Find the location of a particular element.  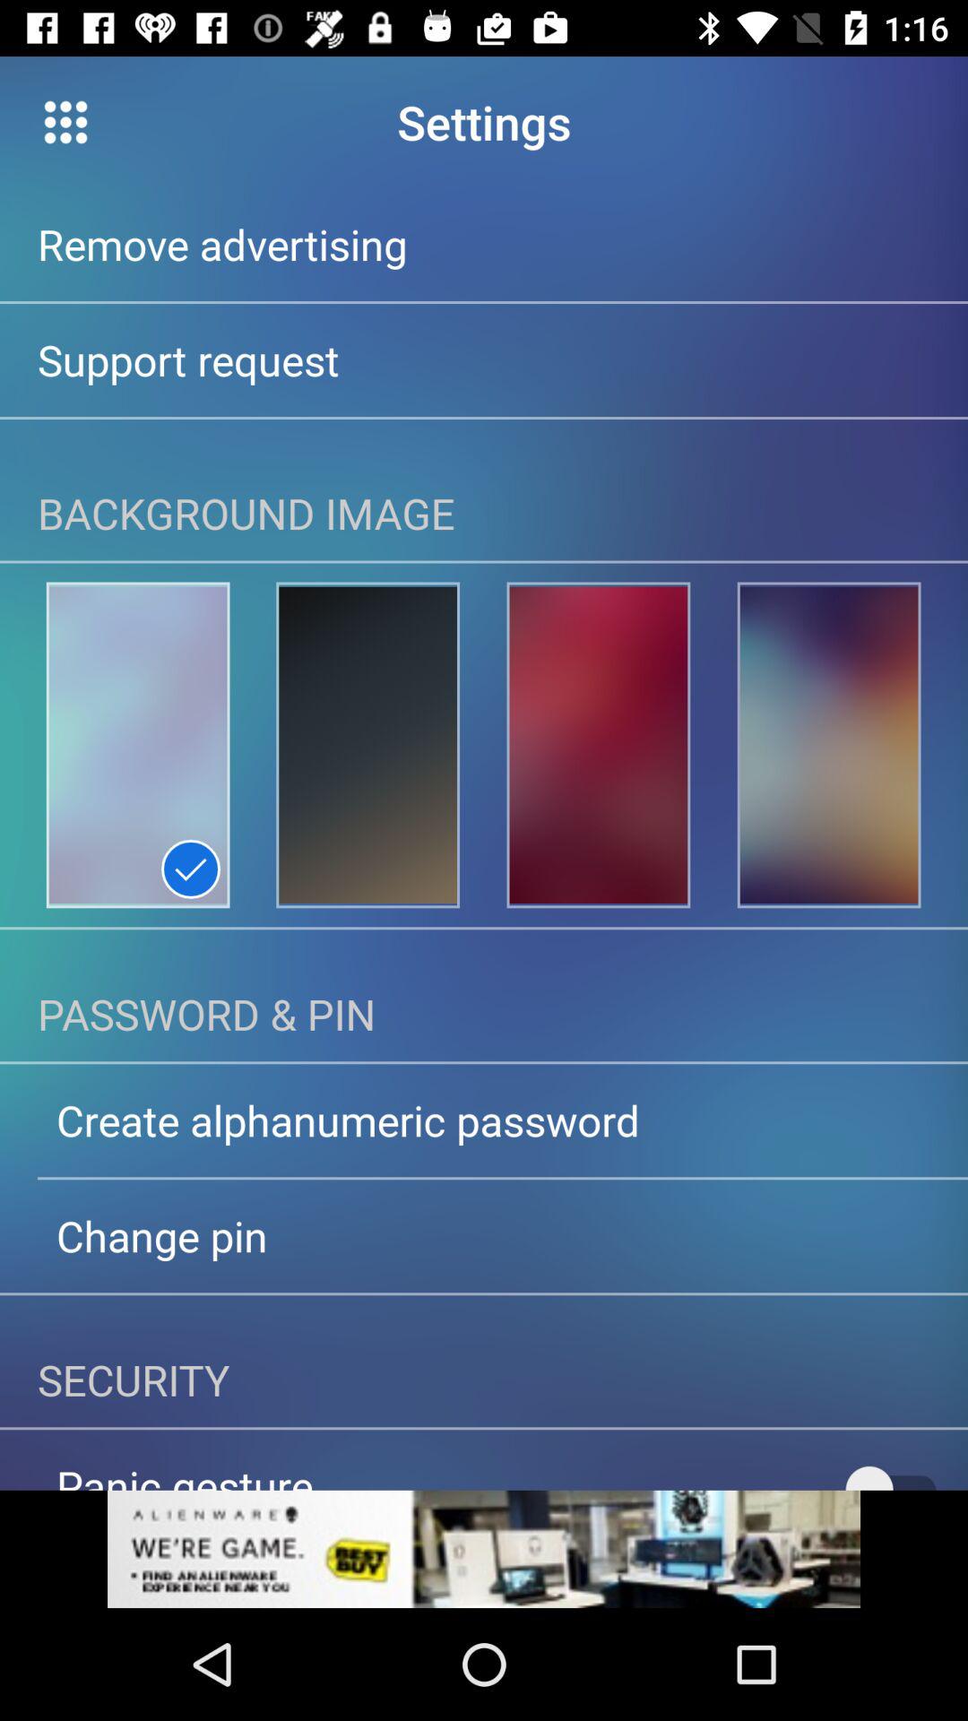

go do couler is located at coordinates (367, 745).